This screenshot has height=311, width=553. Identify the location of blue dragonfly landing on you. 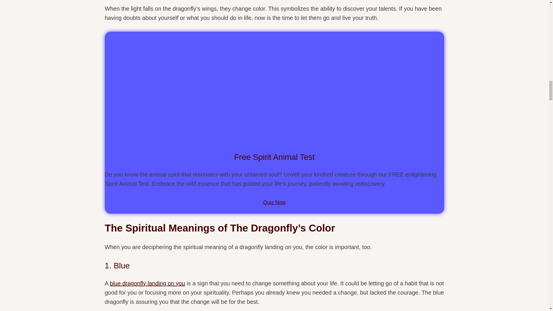
(147, 283).